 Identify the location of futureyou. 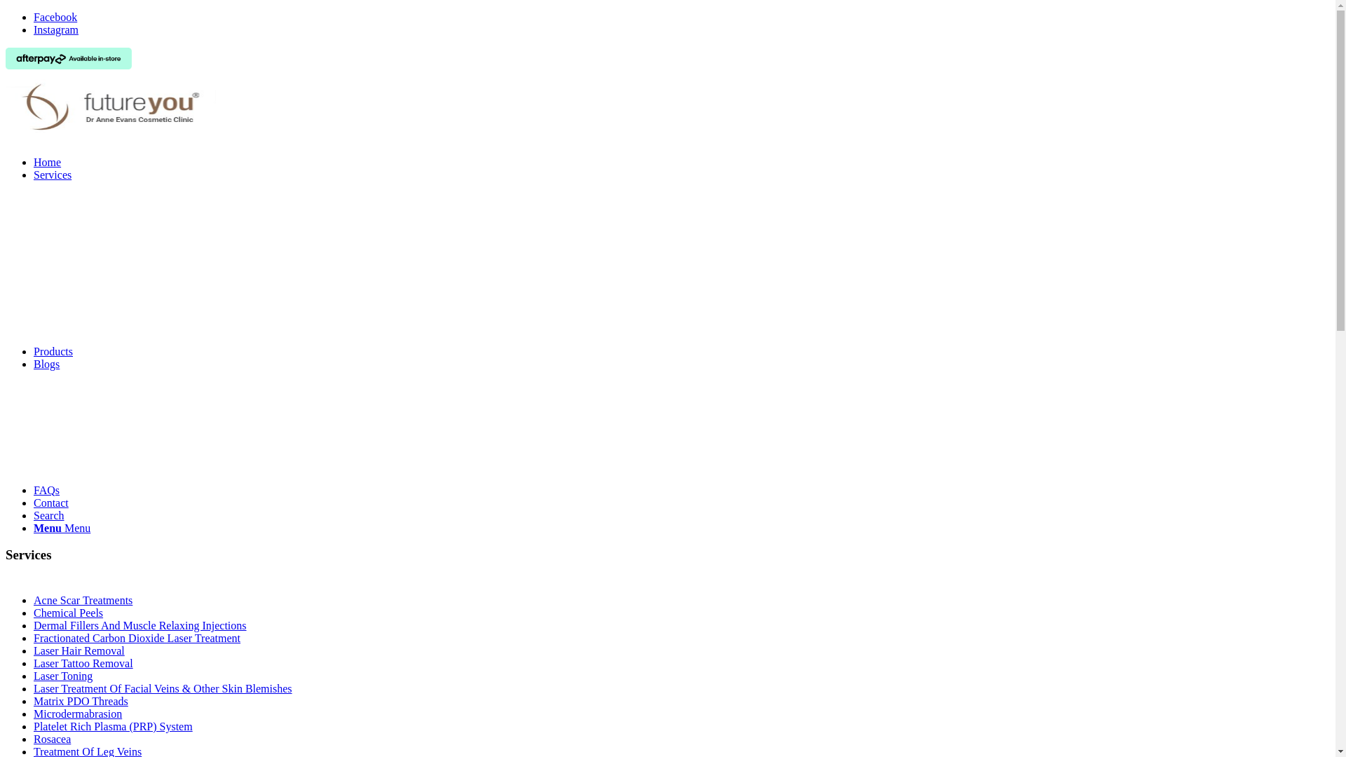
(111, 107).